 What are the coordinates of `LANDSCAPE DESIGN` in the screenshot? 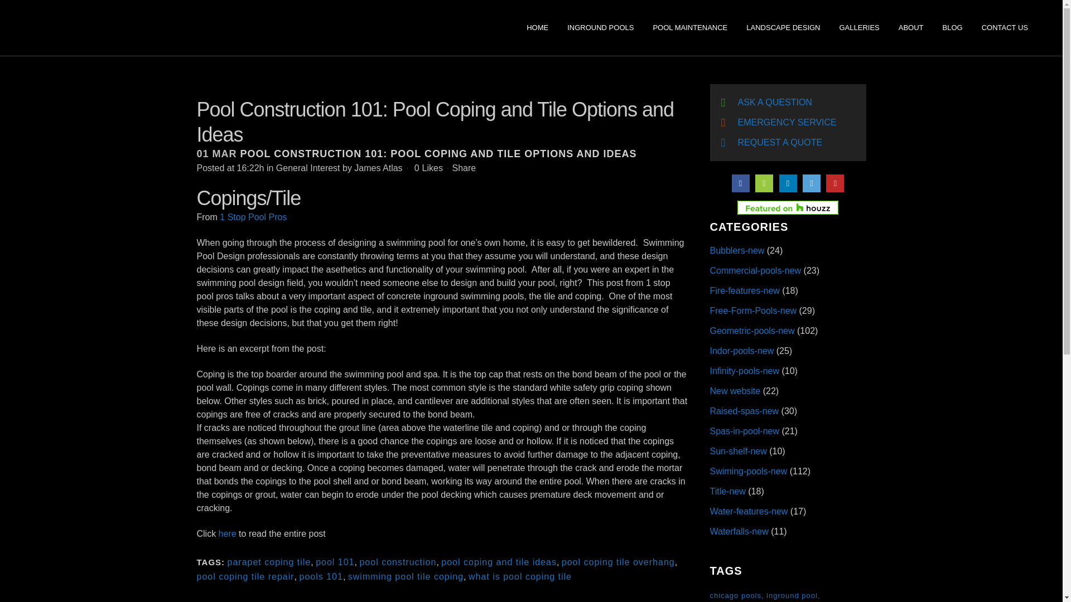 It's located at (783, 28).